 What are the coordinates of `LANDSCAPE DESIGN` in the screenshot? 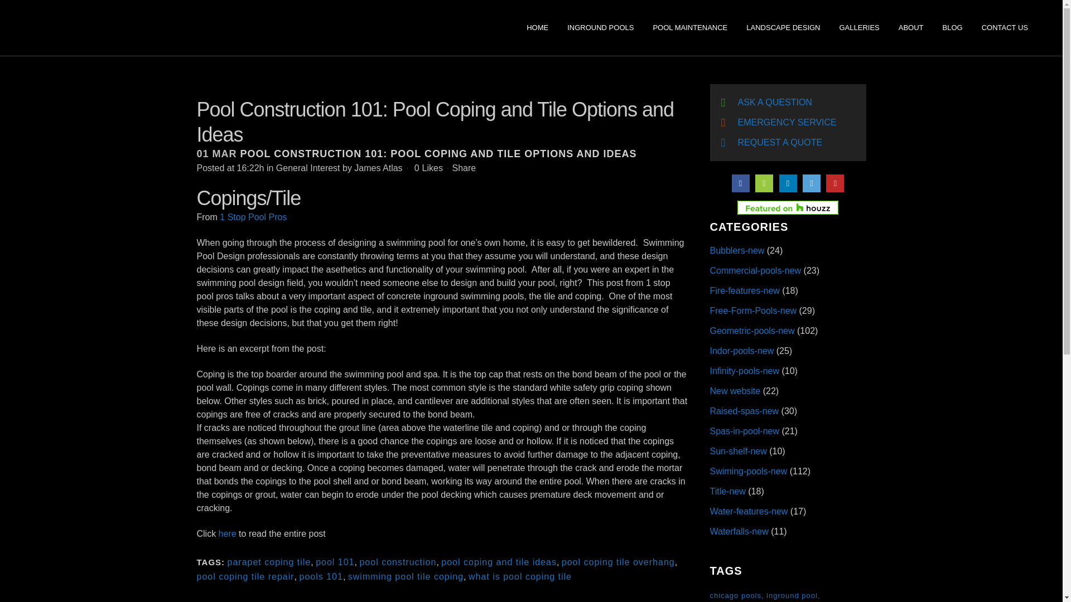 It's located at (783, 28).